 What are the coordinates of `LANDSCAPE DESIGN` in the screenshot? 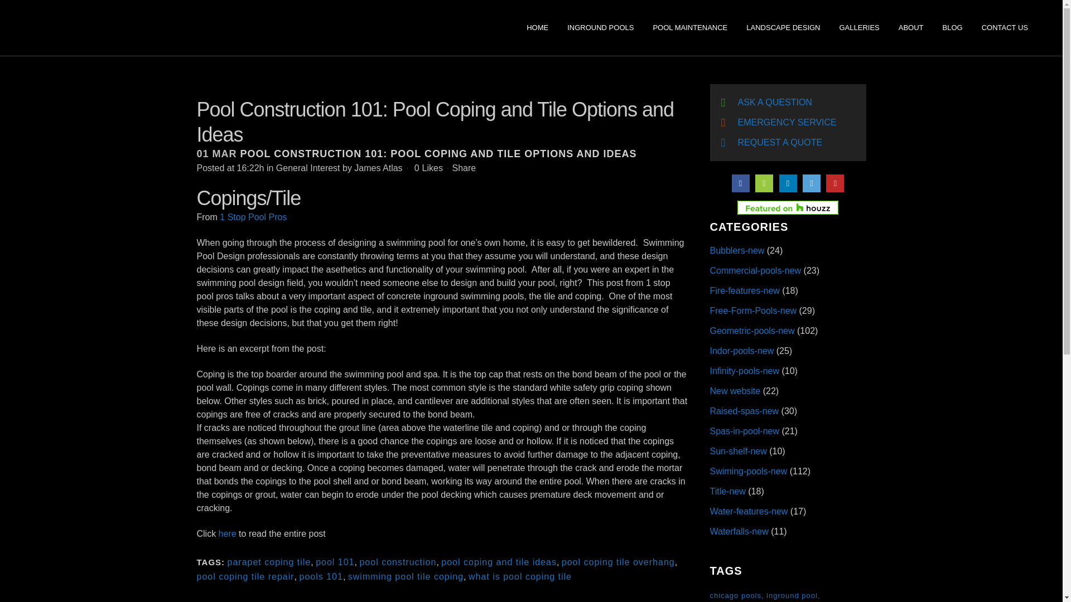 It's located at (783, 28).